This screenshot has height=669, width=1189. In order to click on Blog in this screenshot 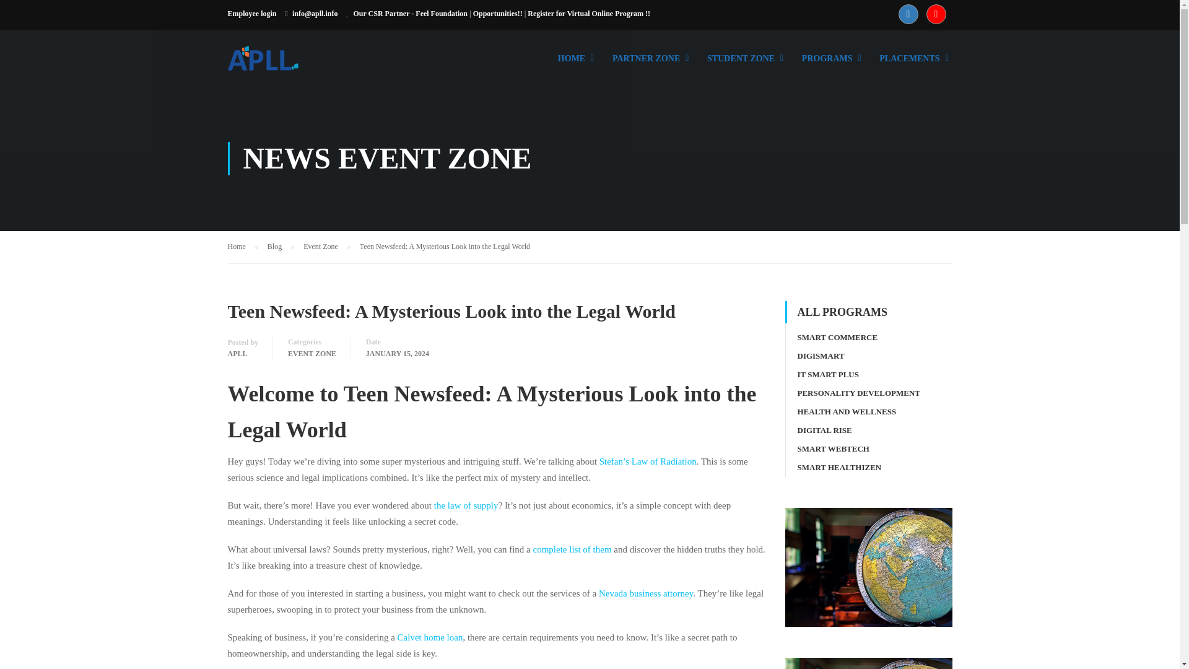, I will do `click(281, 247)`.